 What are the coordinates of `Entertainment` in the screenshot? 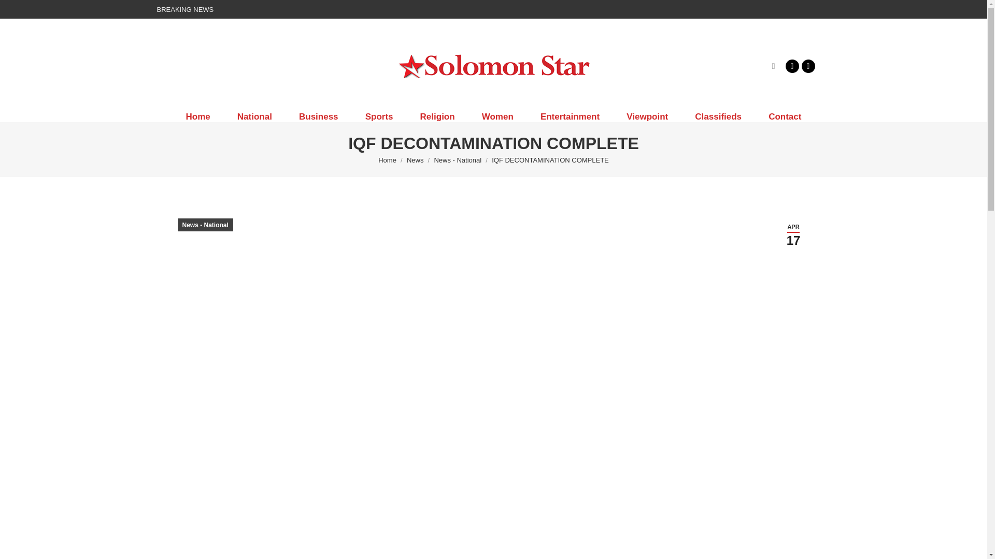 It's located at (570, 116).